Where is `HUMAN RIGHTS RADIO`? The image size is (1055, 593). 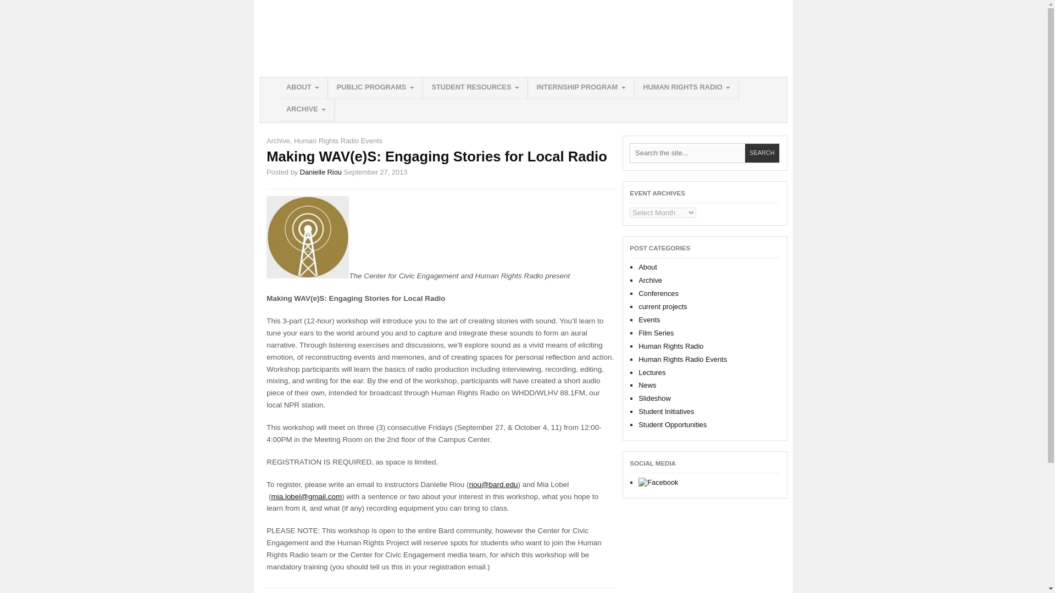 HUMAN RIGHTS RADIO is located at coordinates (687, 88).